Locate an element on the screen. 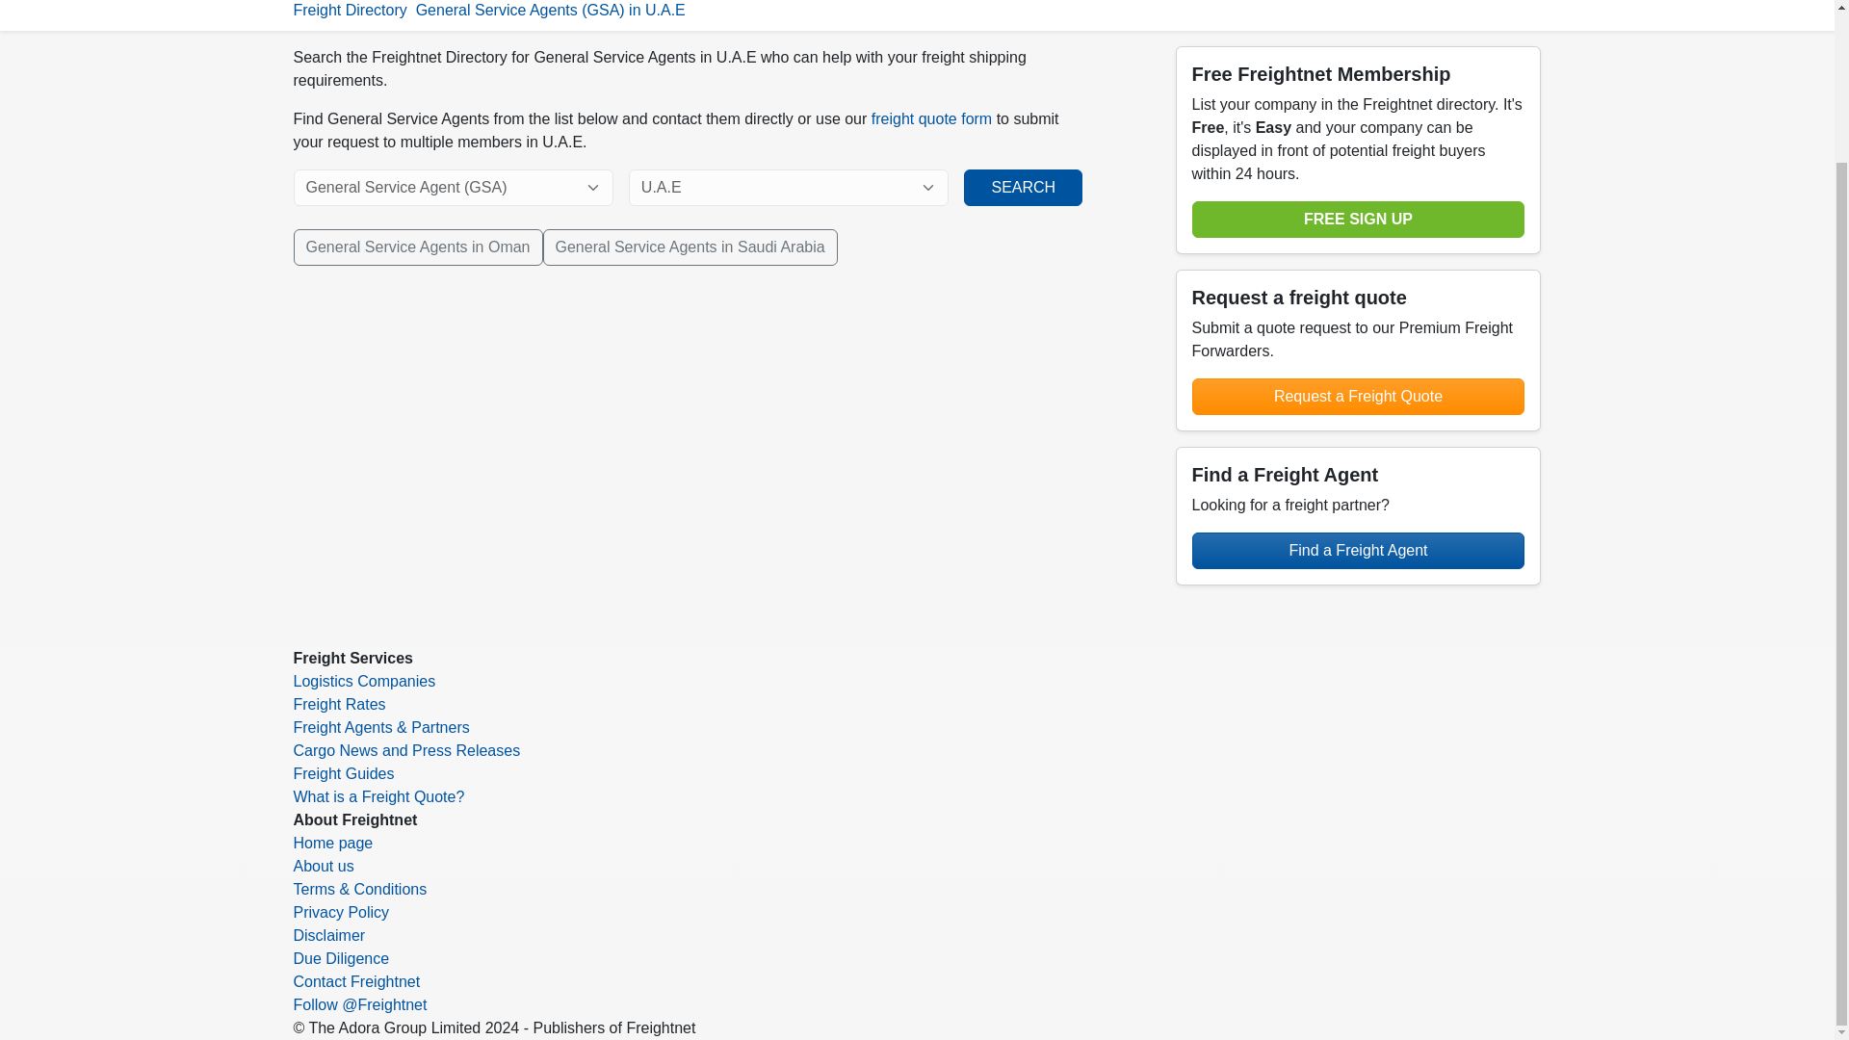 The height and width of the screenshot is (1040, 1849). General Service Agents in Saudi Arabia is located at coordinates (690, 247).